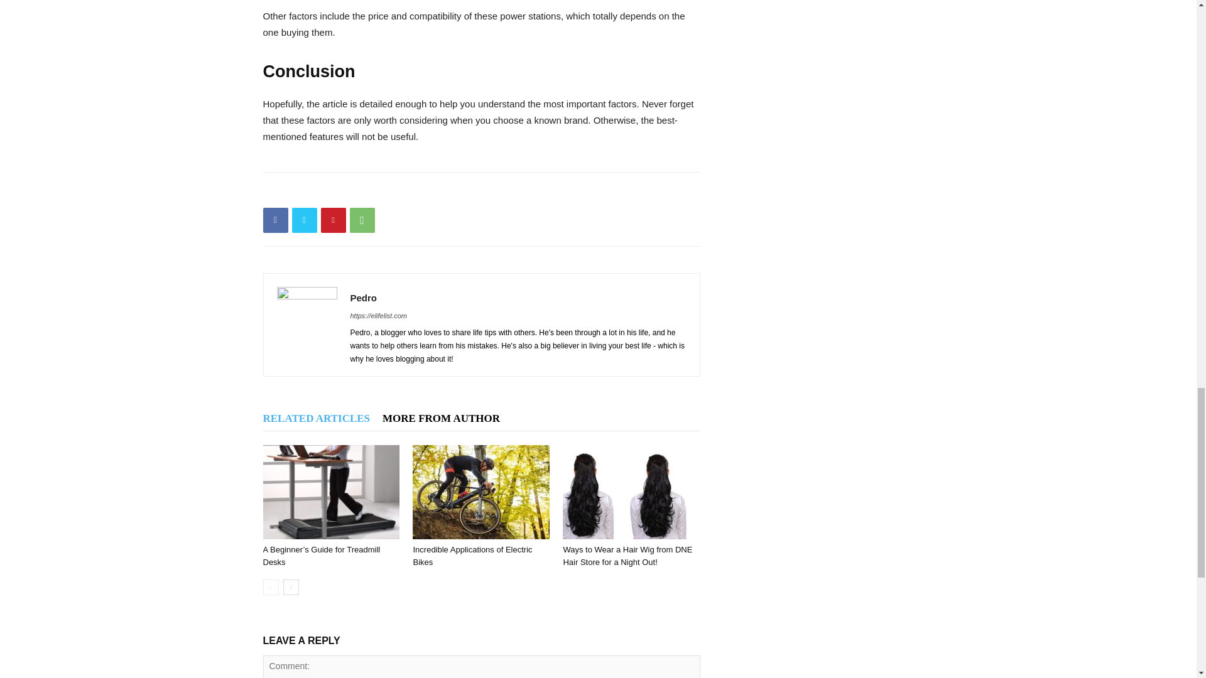 This screenshot has height=678, width=1206. What do you see at coordinates (333, 220) in the screenshot?
I see `Pinterest` at bounding box center [333, 220].